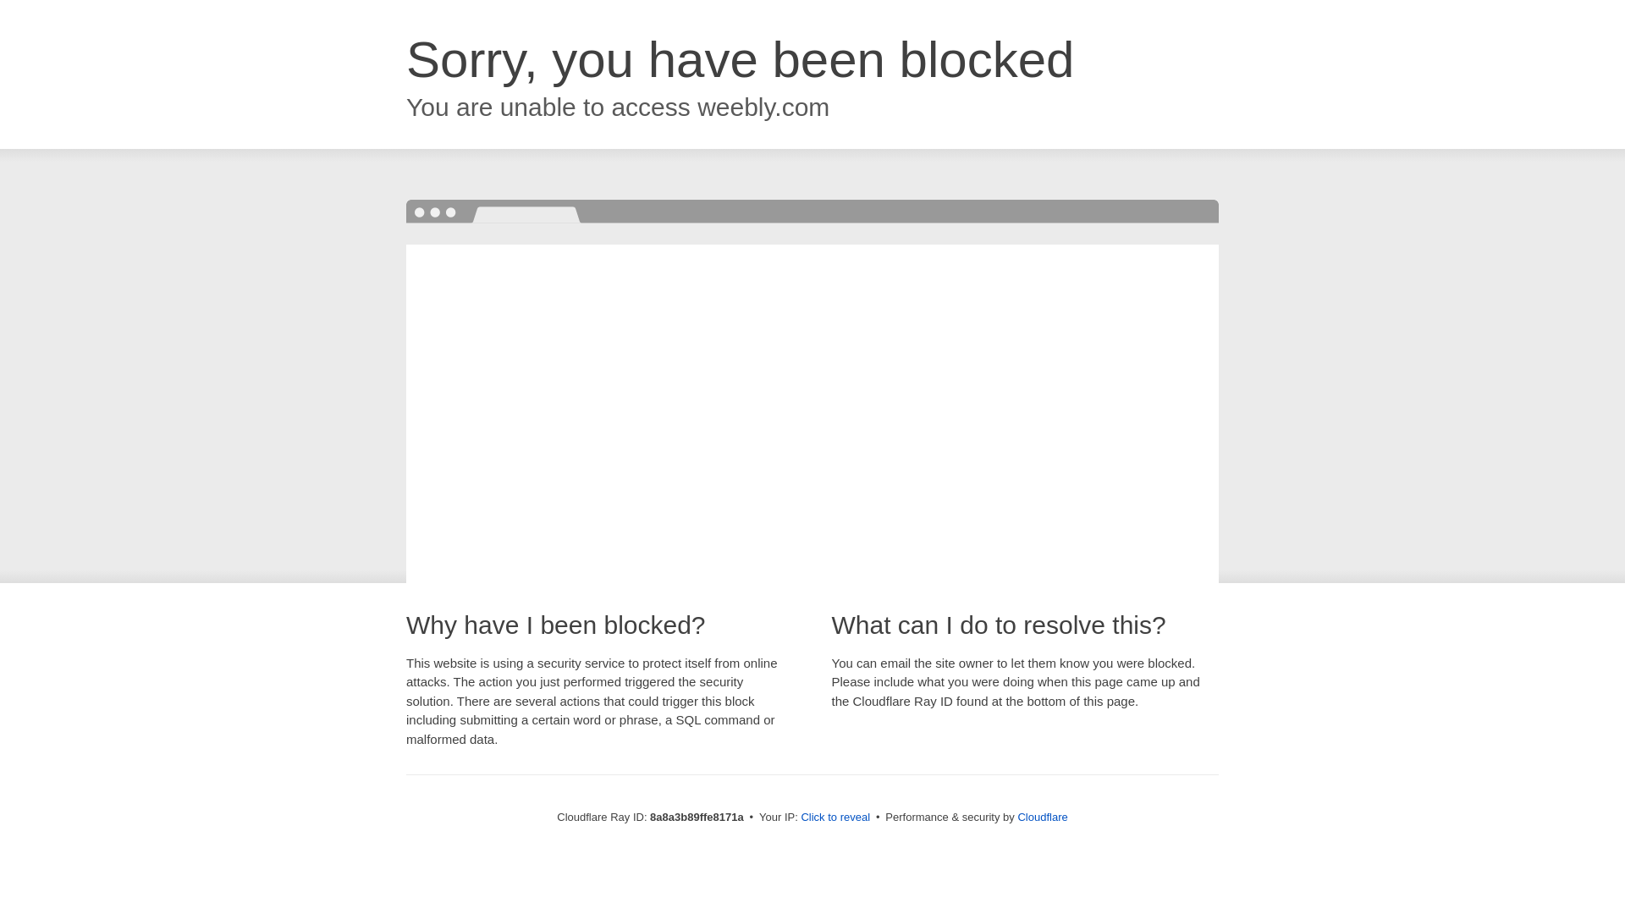  What do you see at coordinates (1042, 817) in the screenshot?
I see `Cloudflare` at bounding box center [1042, 817].